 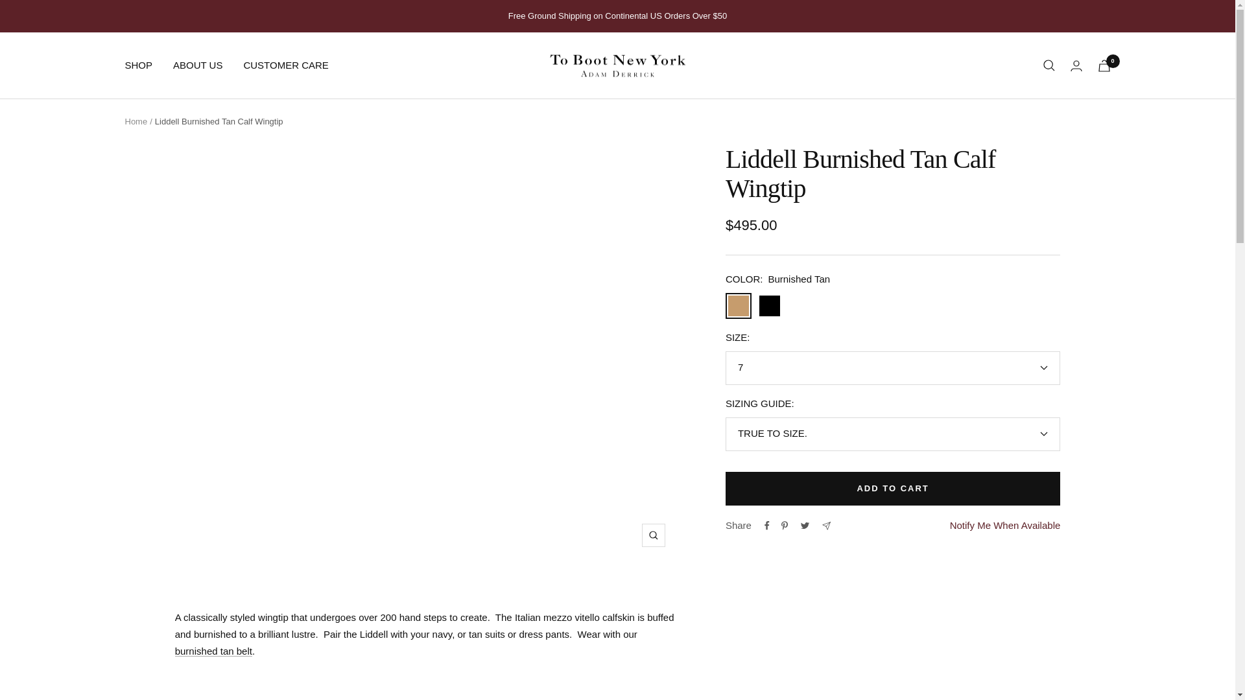 I want to click on ABOUT US, so click(x=197, y=65).